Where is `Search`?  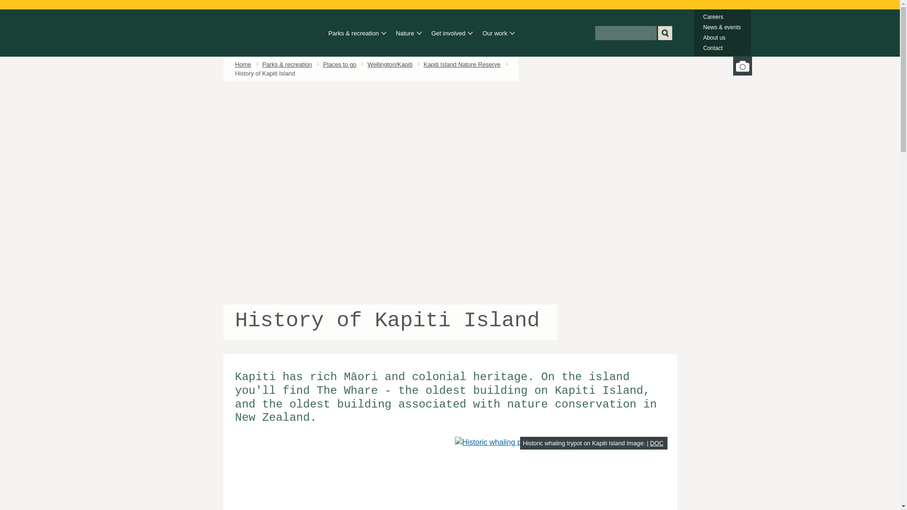
Search is located at coordinates (665, 33).